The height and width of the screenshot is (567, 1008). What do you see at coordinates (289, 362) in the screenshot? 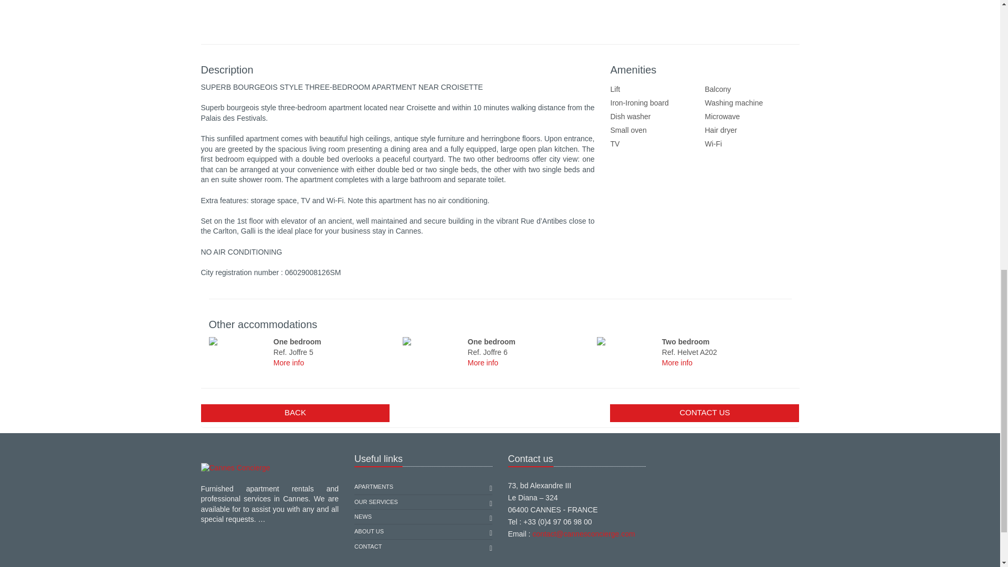
I see `More info` at bounding box center [289, 362].